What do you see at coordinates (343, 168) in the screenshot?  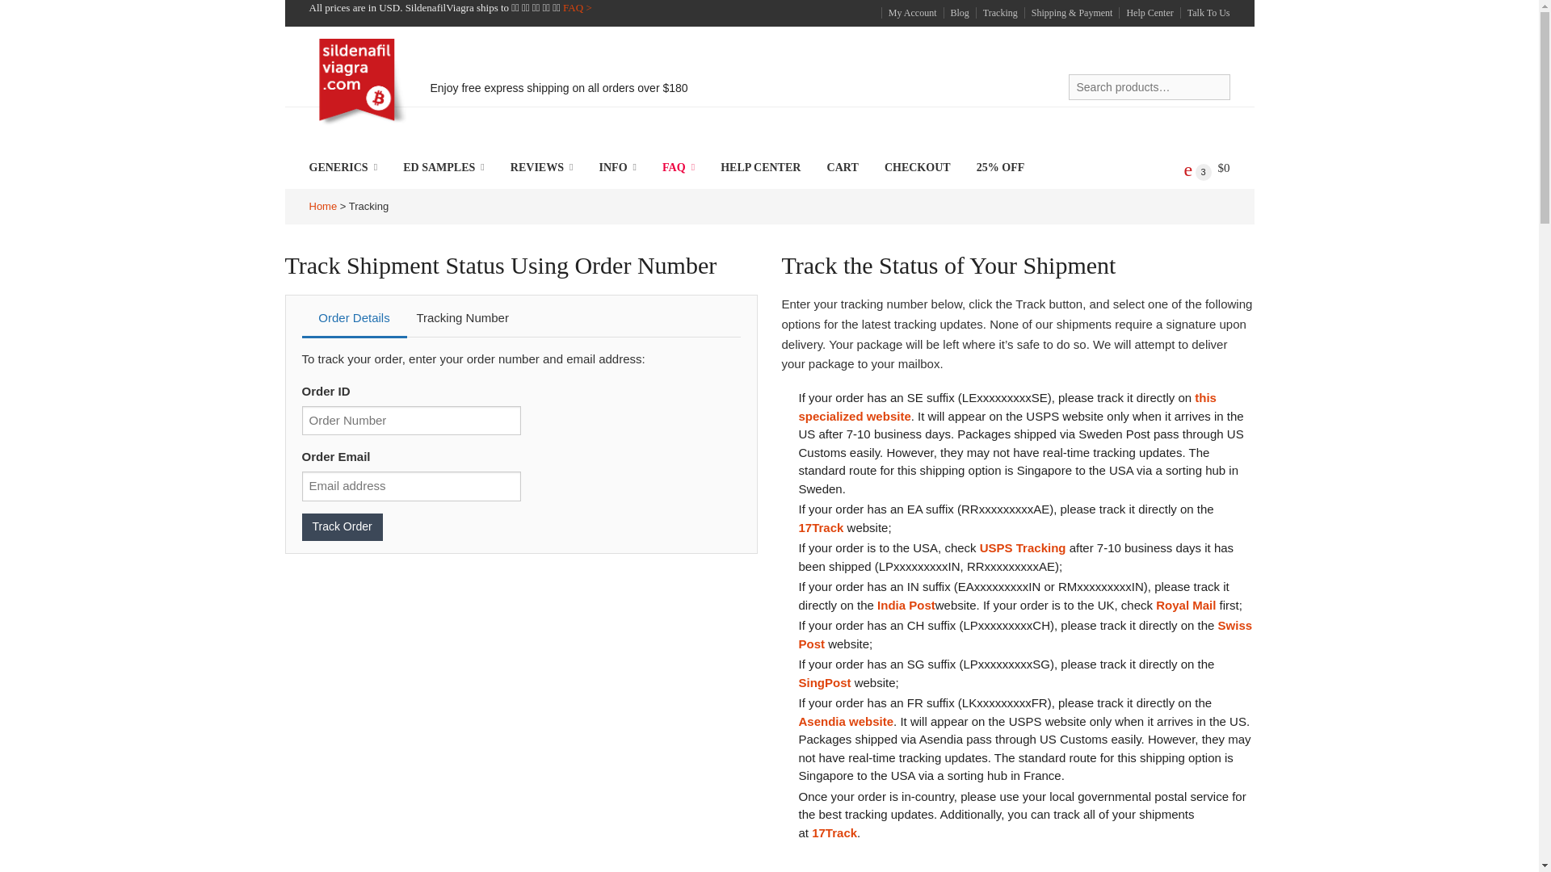 I see `GENERICS` at bounding box center [343, 168].